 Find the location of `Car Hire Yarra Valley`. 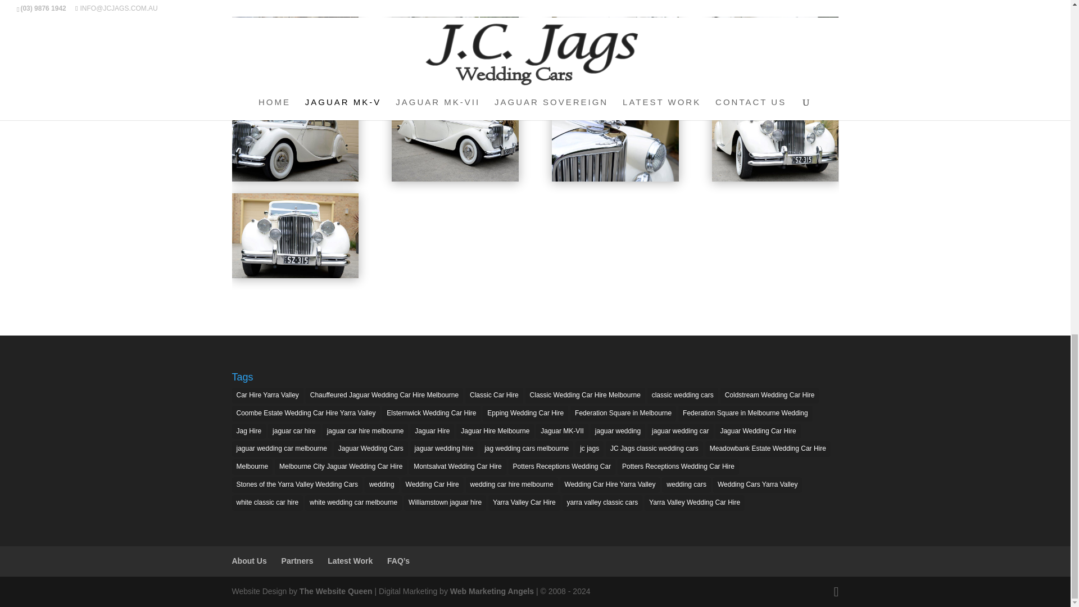

Car Hire Yarra Valley is located at coordinates (268, 396).